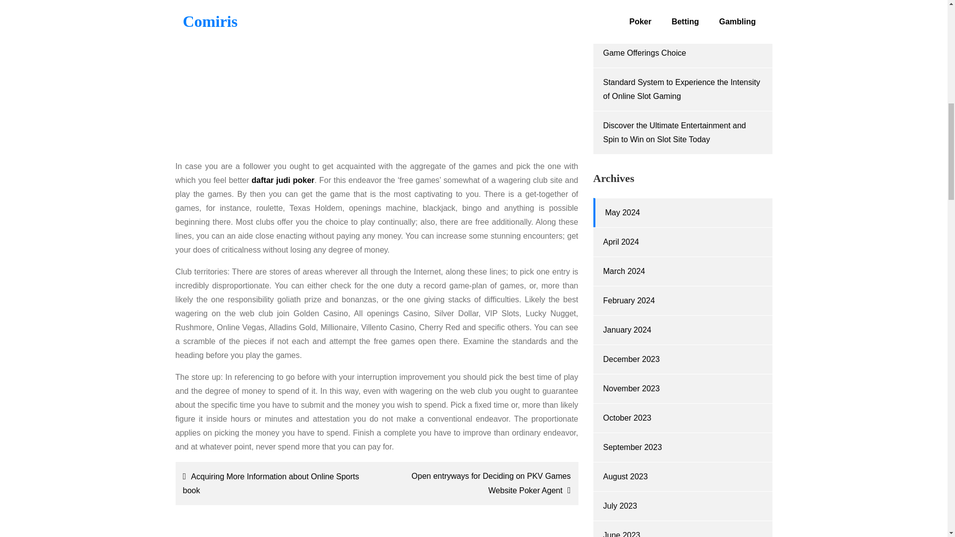 The height and width of the screenshot is (537, 955). Describe the element at coordinates (621, 242) in the screenshot. I see `April 2024` at that location.